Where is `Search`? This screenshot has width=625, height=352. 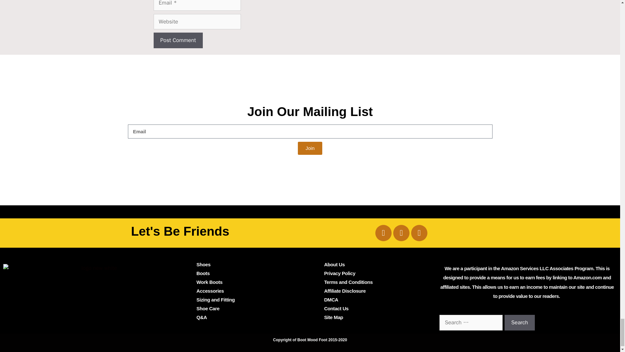 Search is located at coordinates (520, 323).